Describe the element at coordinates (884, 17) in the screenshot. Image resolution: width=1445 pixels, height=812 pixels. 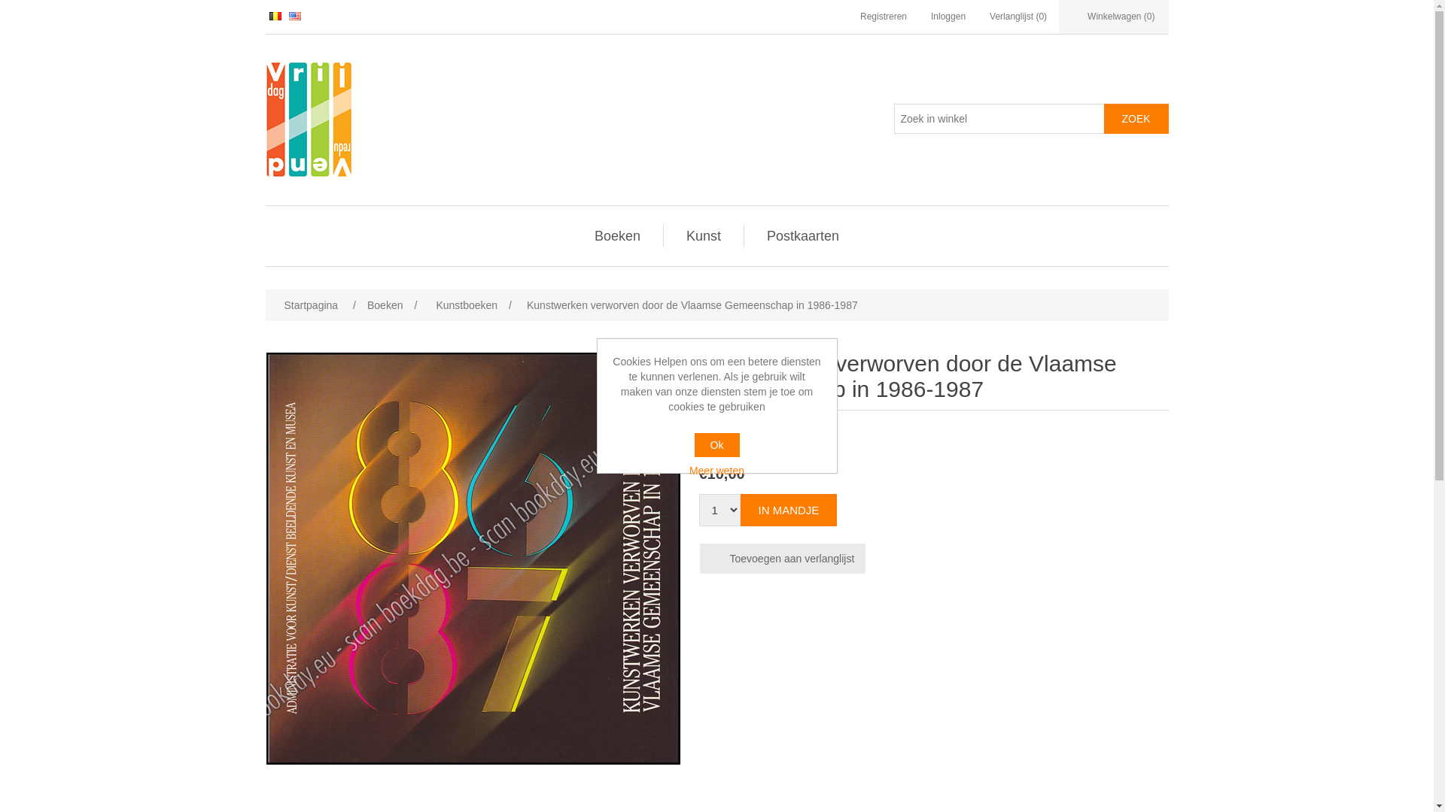
I see `Registreren` at that location.